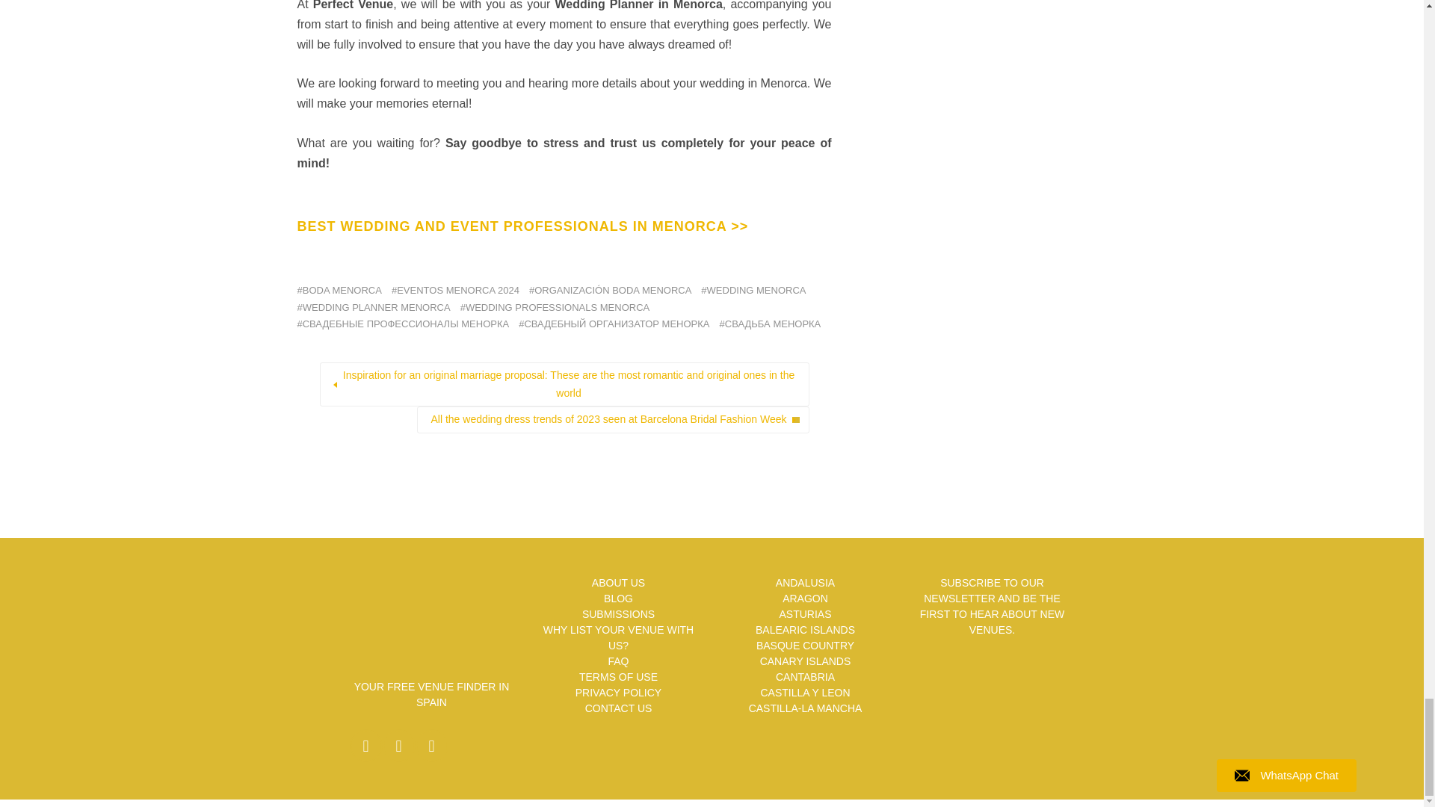 The width and height of the screenshot is (1435, 807). What do you see at coordinates (456, 290) in the screenshot?
I see `EVENTOS MENORCA 2024` at bounding box center [456, 290].